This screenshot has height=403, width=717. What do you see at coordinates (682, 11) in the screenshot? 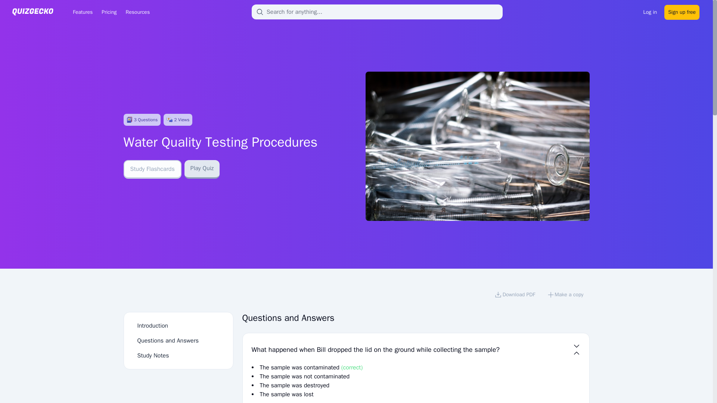
I see `Sign up free` at bounding box center [682, 11].